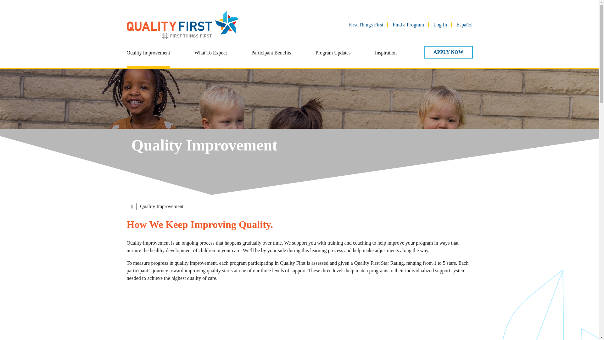 This screenshot has height=340, width=604. I want to click on First Things First, so click(366, 25).